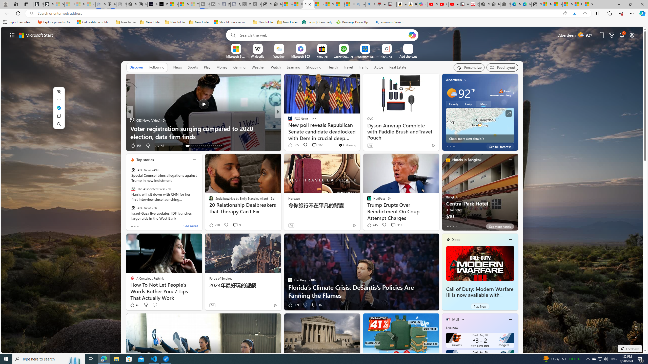 This screenshot has height=364, width=648. Describe the element at coordinates (199, 146) in the screenshot. I see `AutomationID: tab-18` at that location.